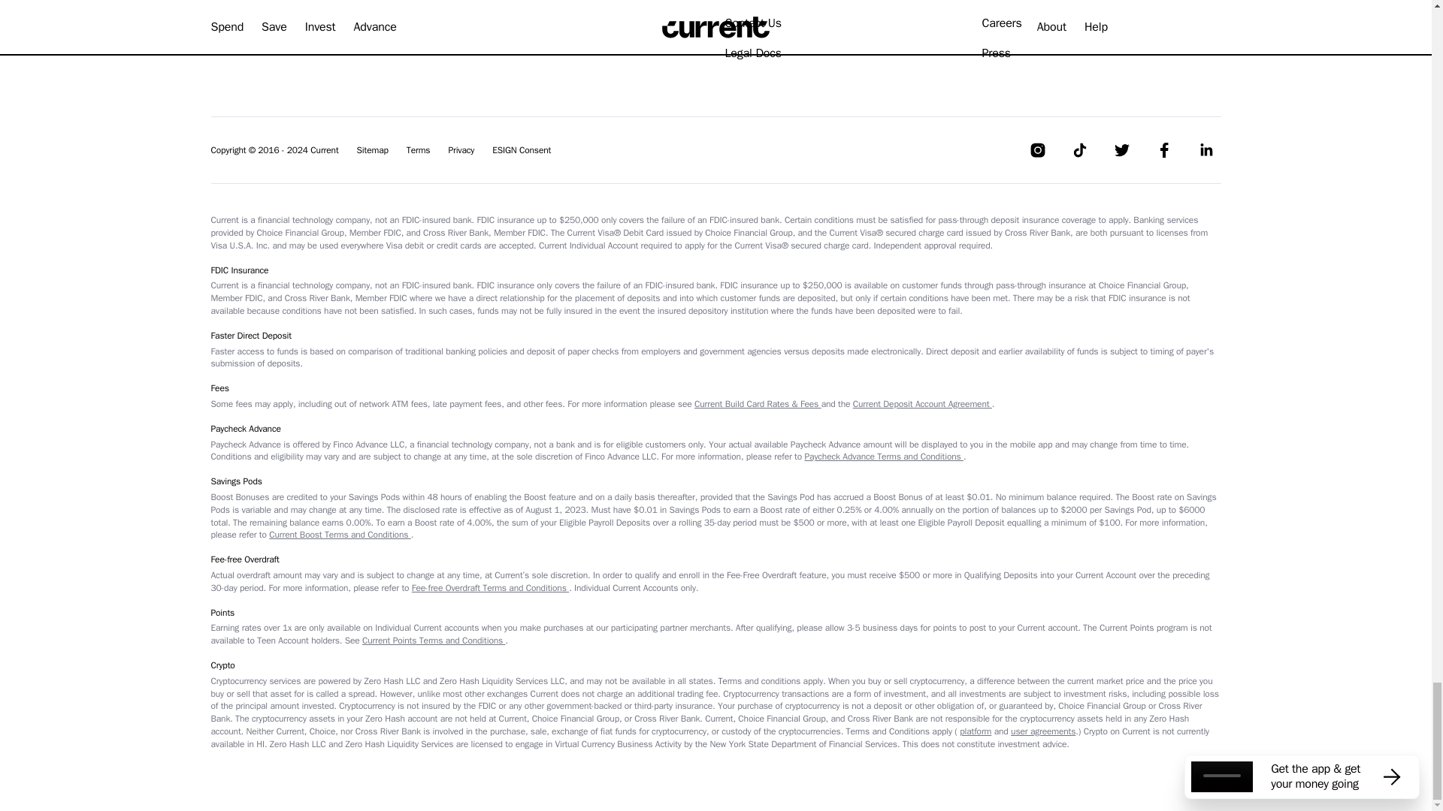 The height and width of the screenshot is (811, 1443). I want to click on Link to Current's instagram, so click(1036, 150).